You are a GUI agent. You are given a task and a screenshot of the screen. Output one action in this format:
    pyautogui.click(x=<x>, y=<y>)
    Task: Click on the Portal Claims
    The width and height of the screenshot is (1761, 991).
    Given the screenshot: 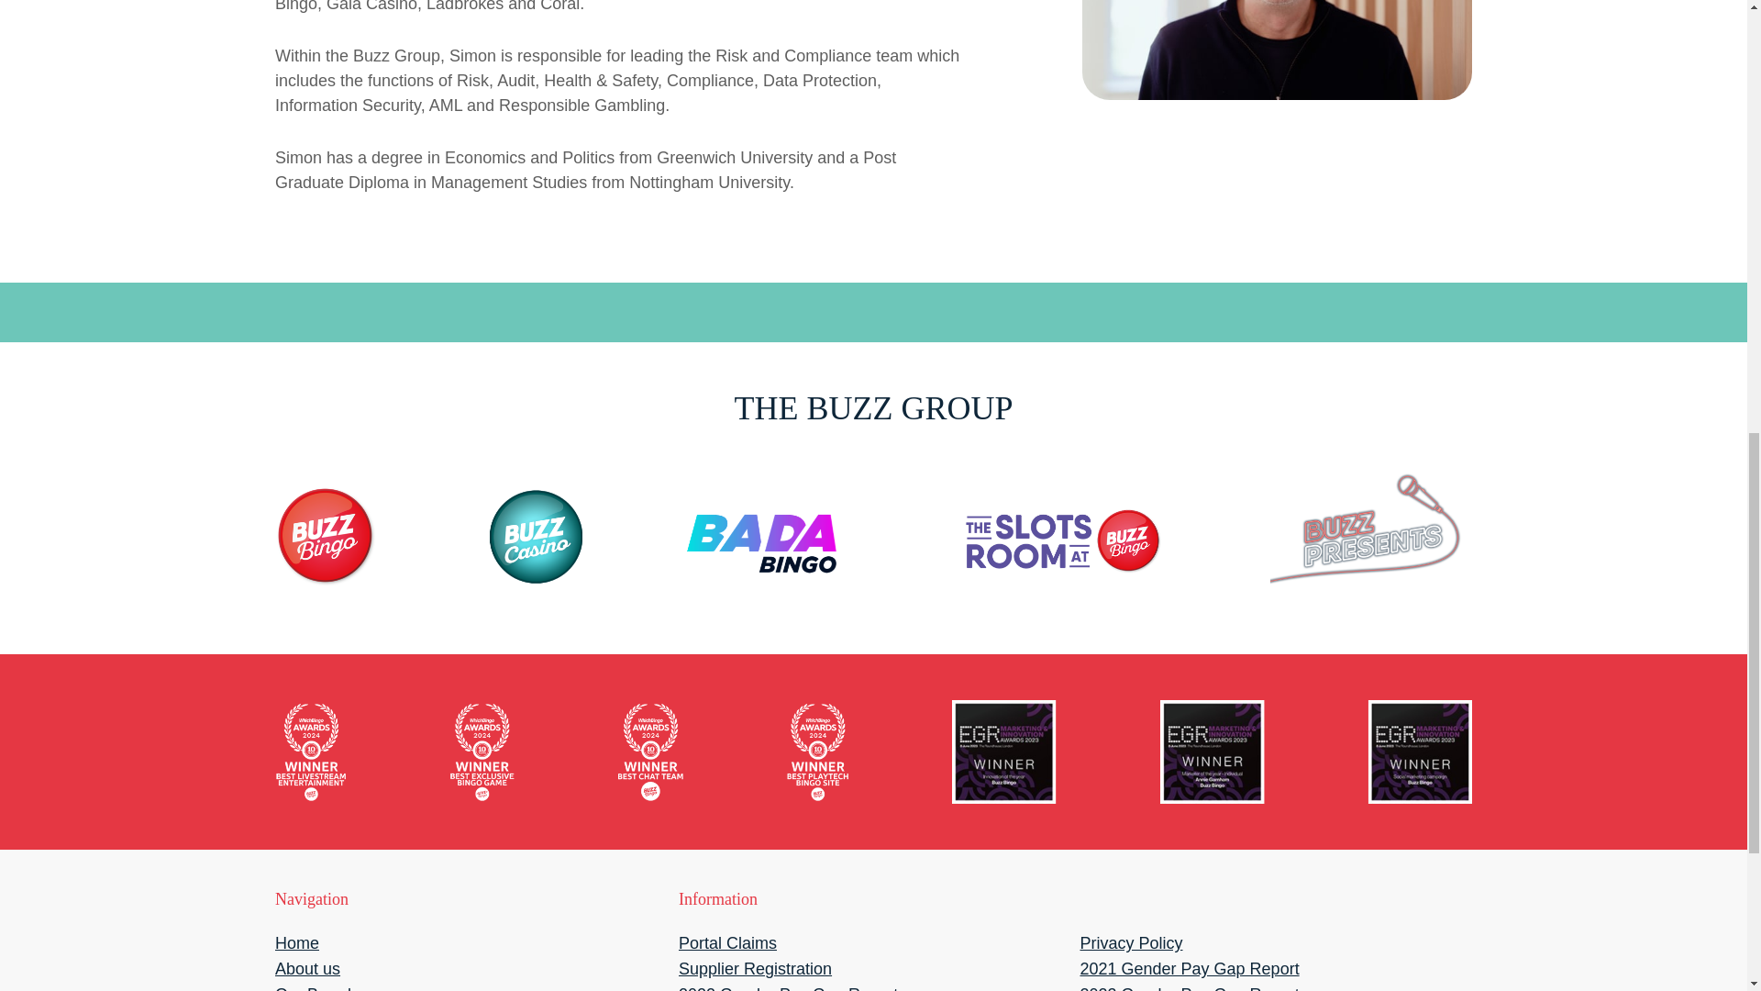 What is the action you would take?
    pyautogui.click(x=726, y=943)
    